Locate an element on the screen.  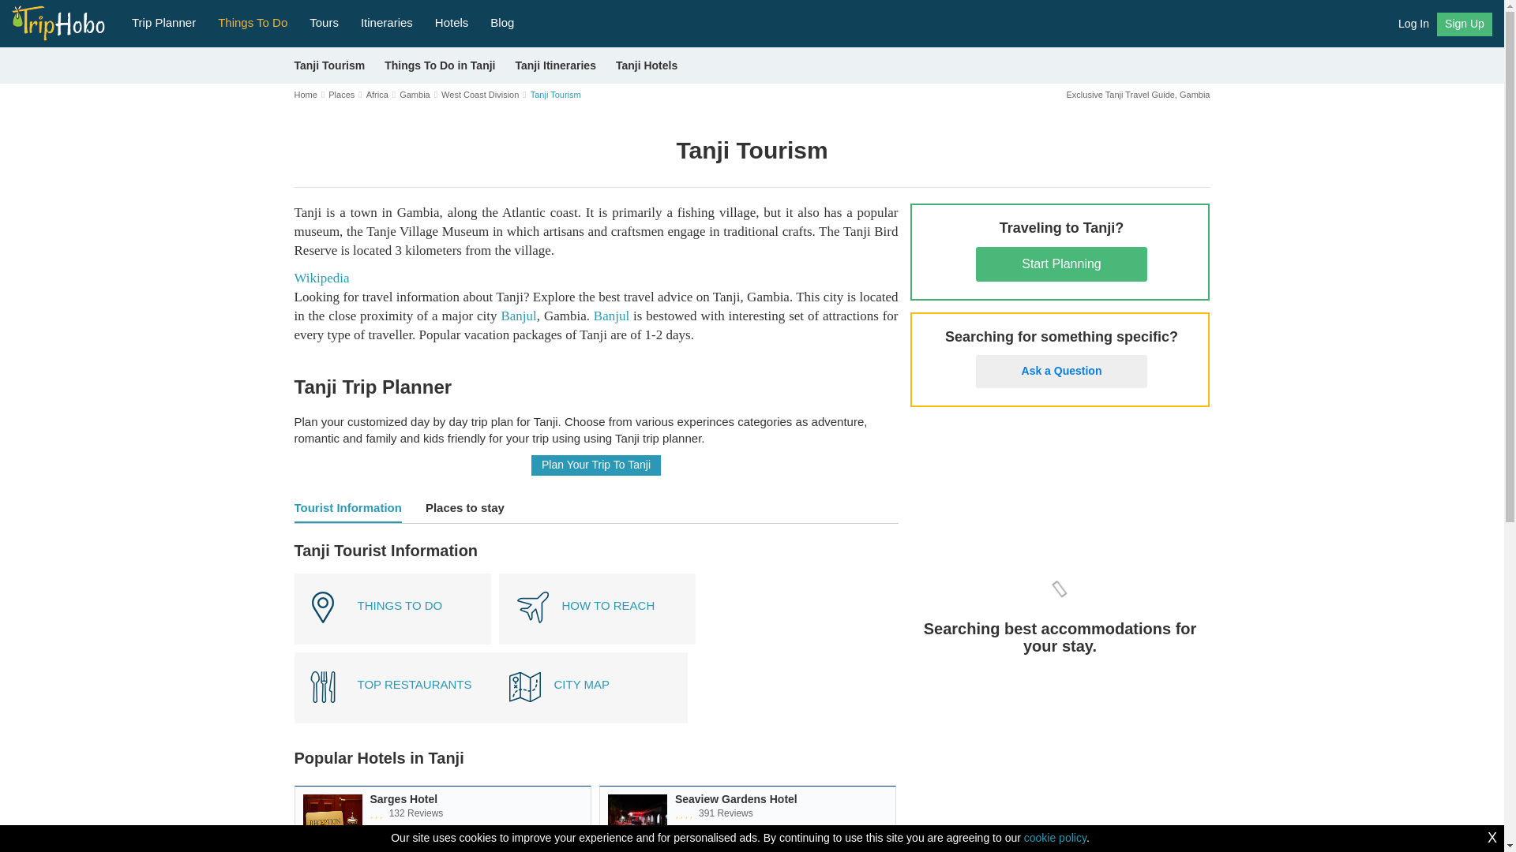
Hotels is located at coordinates (452, 21).